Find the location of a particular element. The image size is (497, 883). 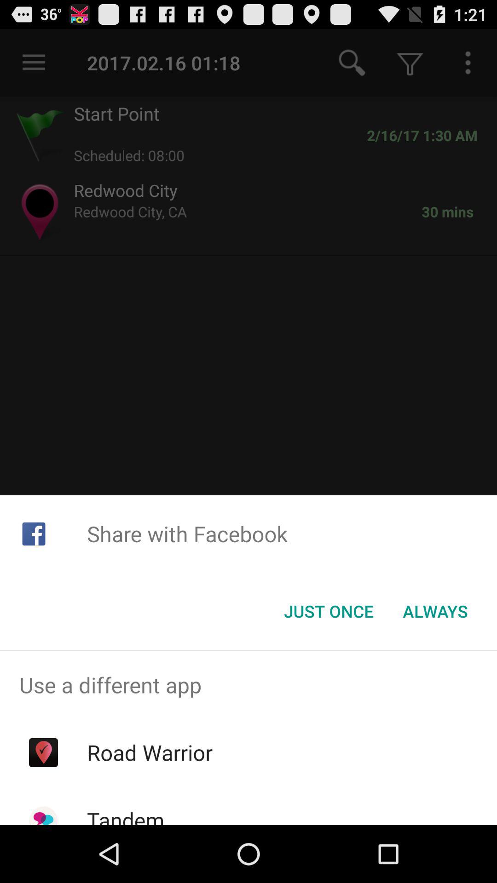

scroll until the use a different app is located at coordinates (248, 685).